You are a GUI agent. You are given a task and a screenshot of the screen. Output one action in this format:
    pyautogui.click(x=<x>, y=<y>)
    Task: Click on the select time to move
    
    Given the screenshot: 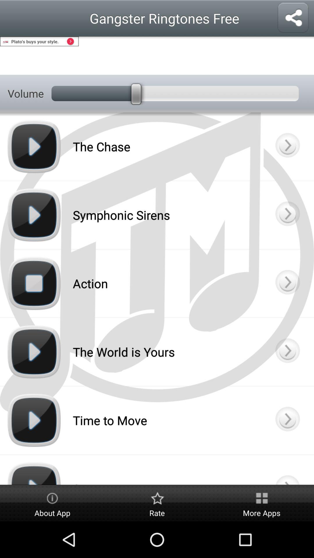 What is the action you would take?
    pyautogui.click(x=287, y=420)
    